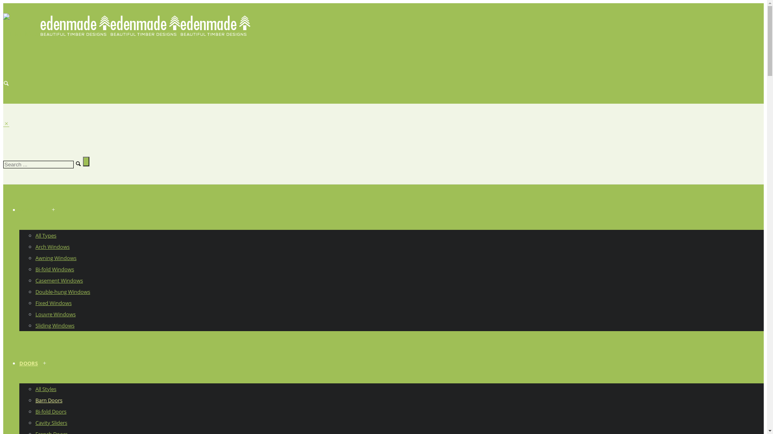  I want to click on Casement Windows, so click(60, 280).